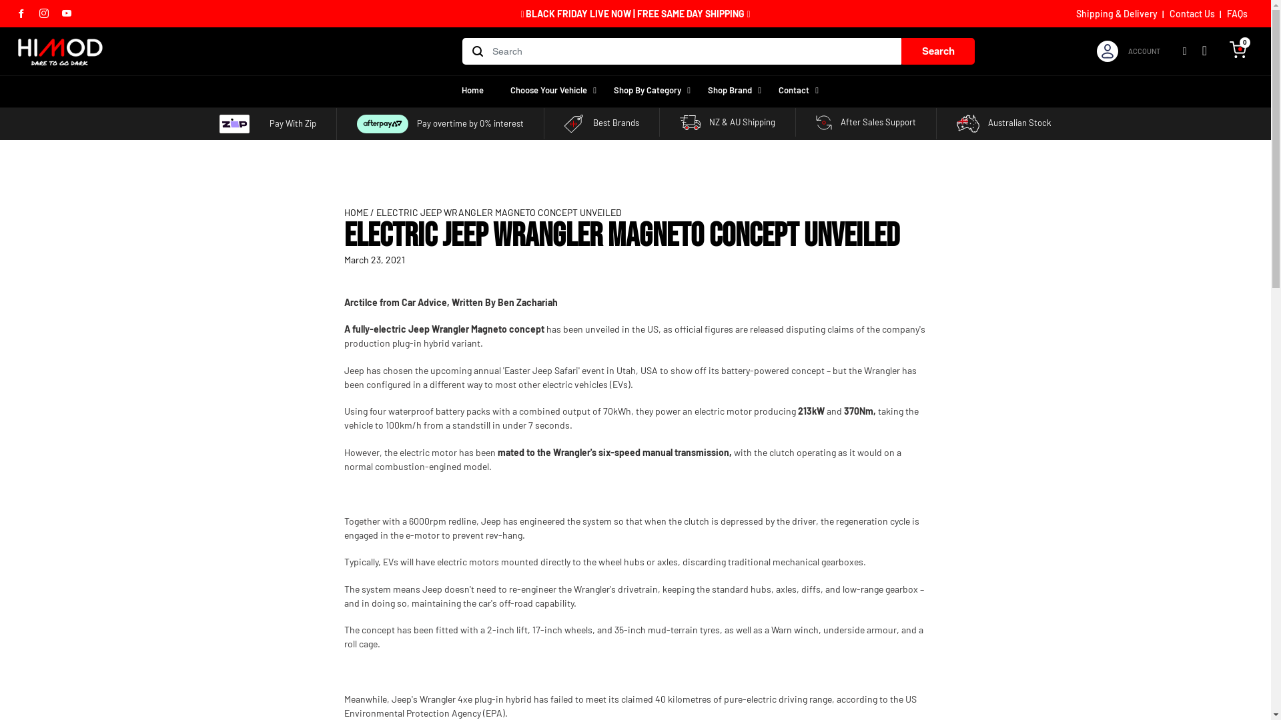  What do you see at coordinates (1192, 13) in the screenshot?
I see `Contact Us` at bounding box center [1192, 13].